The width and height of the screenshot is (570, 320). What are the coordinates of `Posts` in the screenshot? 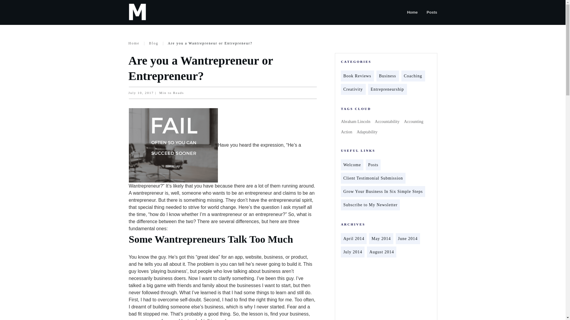 It's located at (373, 165).